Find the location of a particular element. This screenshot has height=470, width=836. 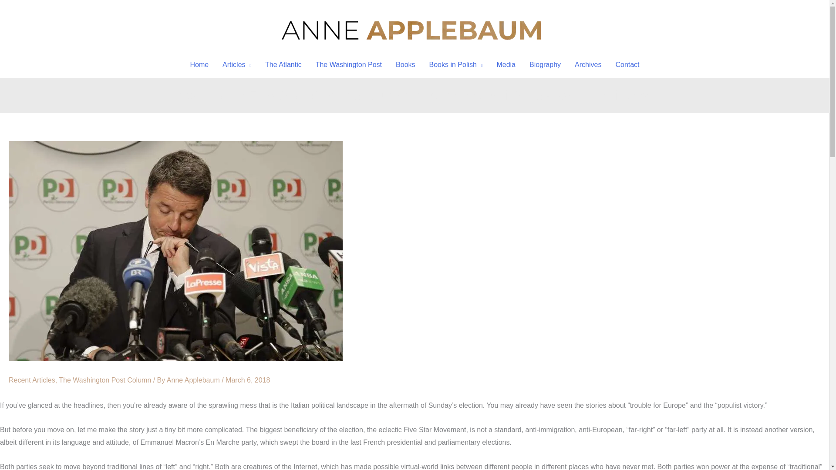

Media is located at coordinates (506, 64).